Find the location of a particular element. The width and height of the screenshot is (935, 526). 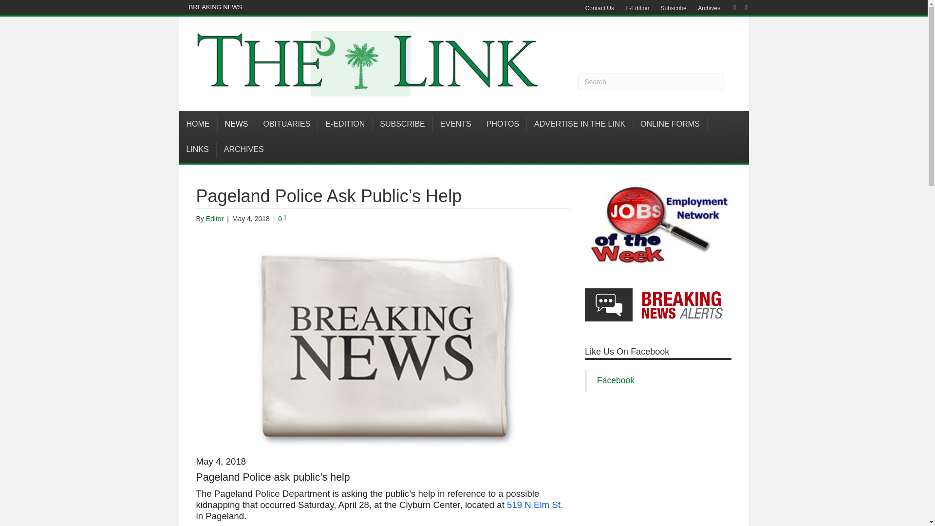

PHOTOS is located at coordinates (503, 124).